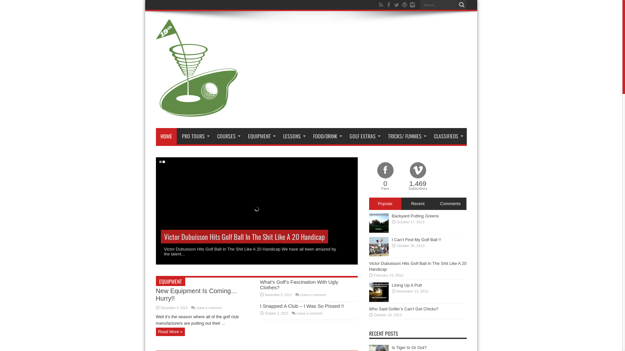 Image resolution: width=625 pixels, height=351 pixels. Describe the element at coordinates (379, 231) in the screenshot. I see `Permalink to Backyard Putting Greens` at that location.